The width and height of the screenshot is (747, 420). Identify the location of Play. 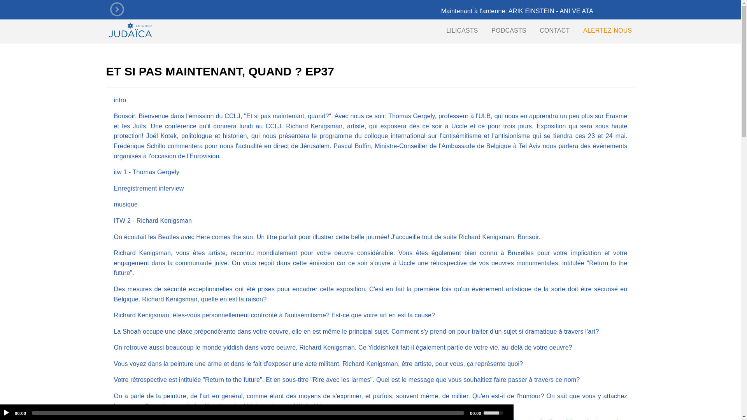
(6, 413).